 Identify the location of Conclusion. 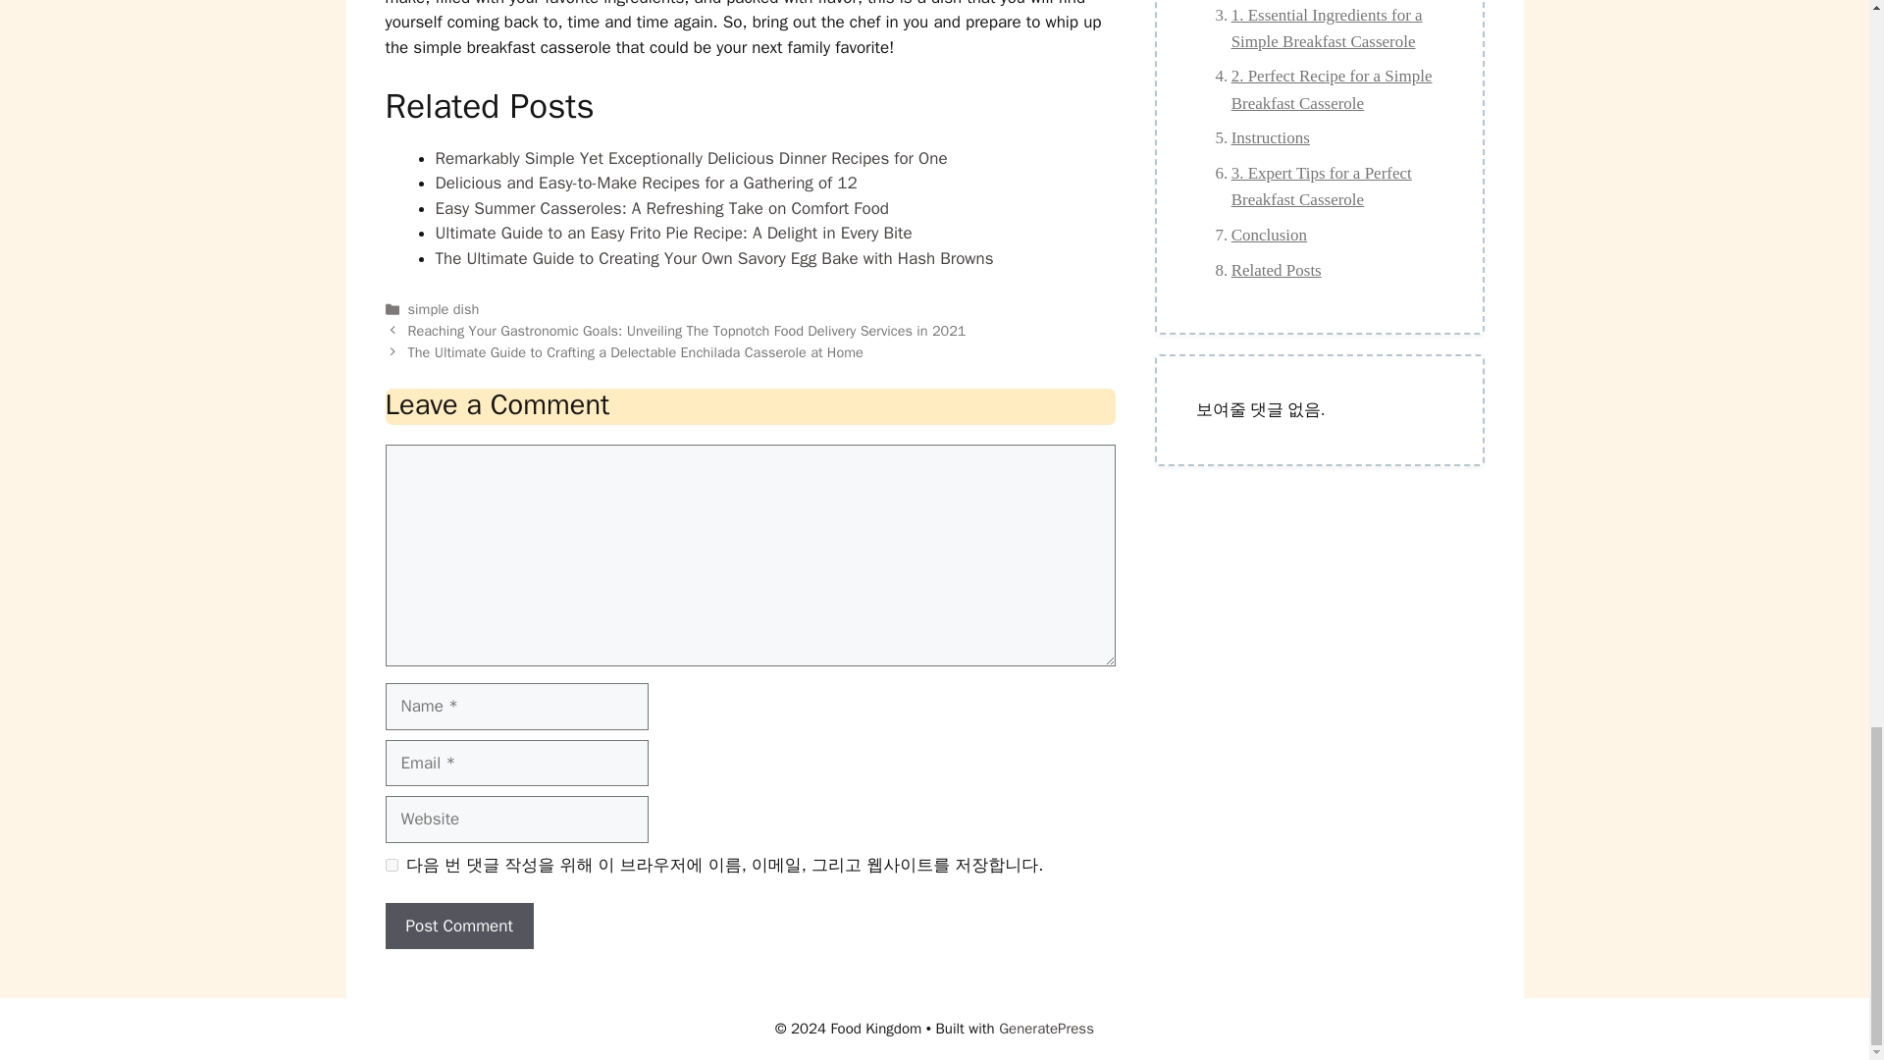
(1256, 234).